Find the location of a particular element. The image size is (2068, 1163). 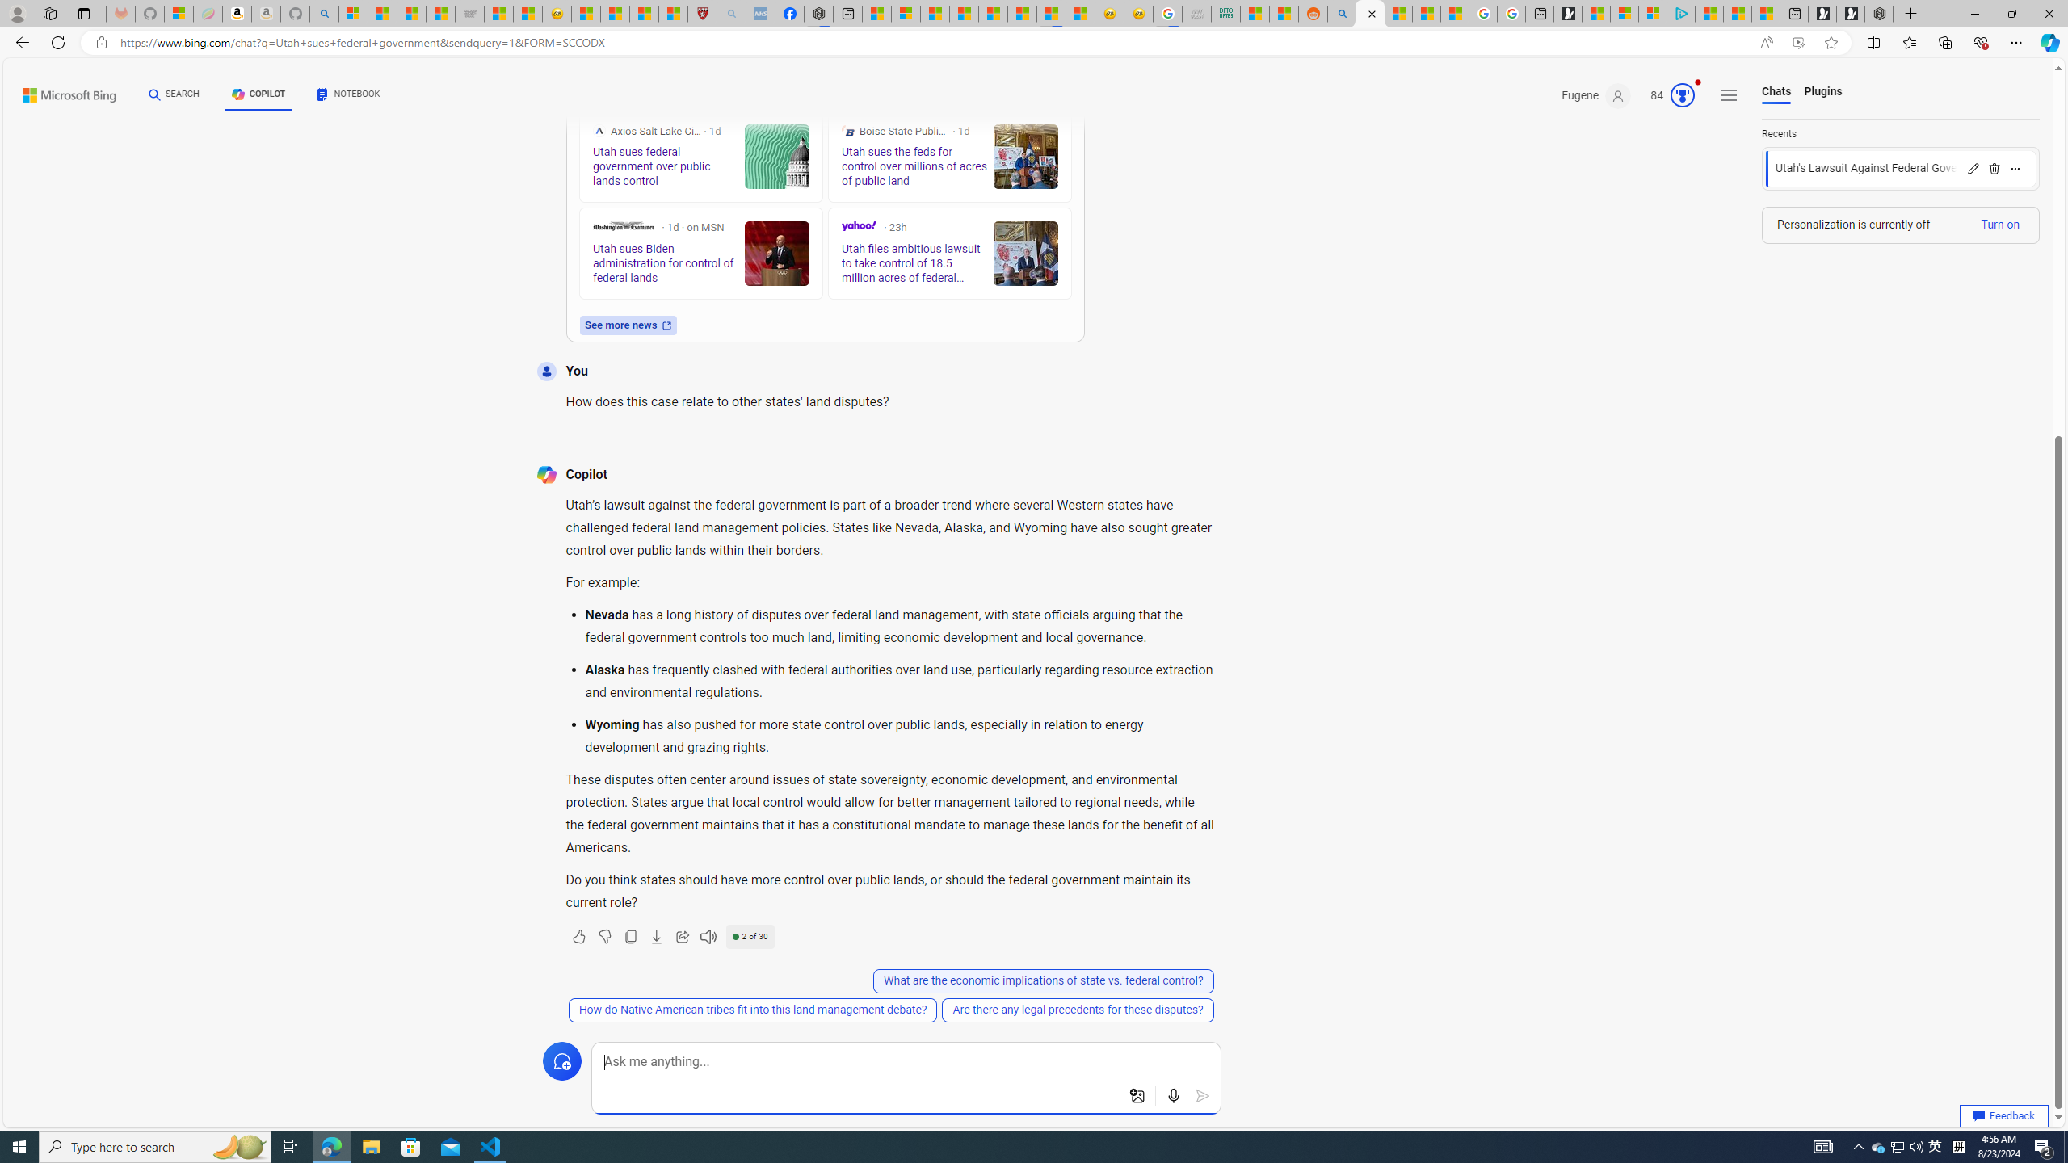

Export is located at coordinates (656, 937).